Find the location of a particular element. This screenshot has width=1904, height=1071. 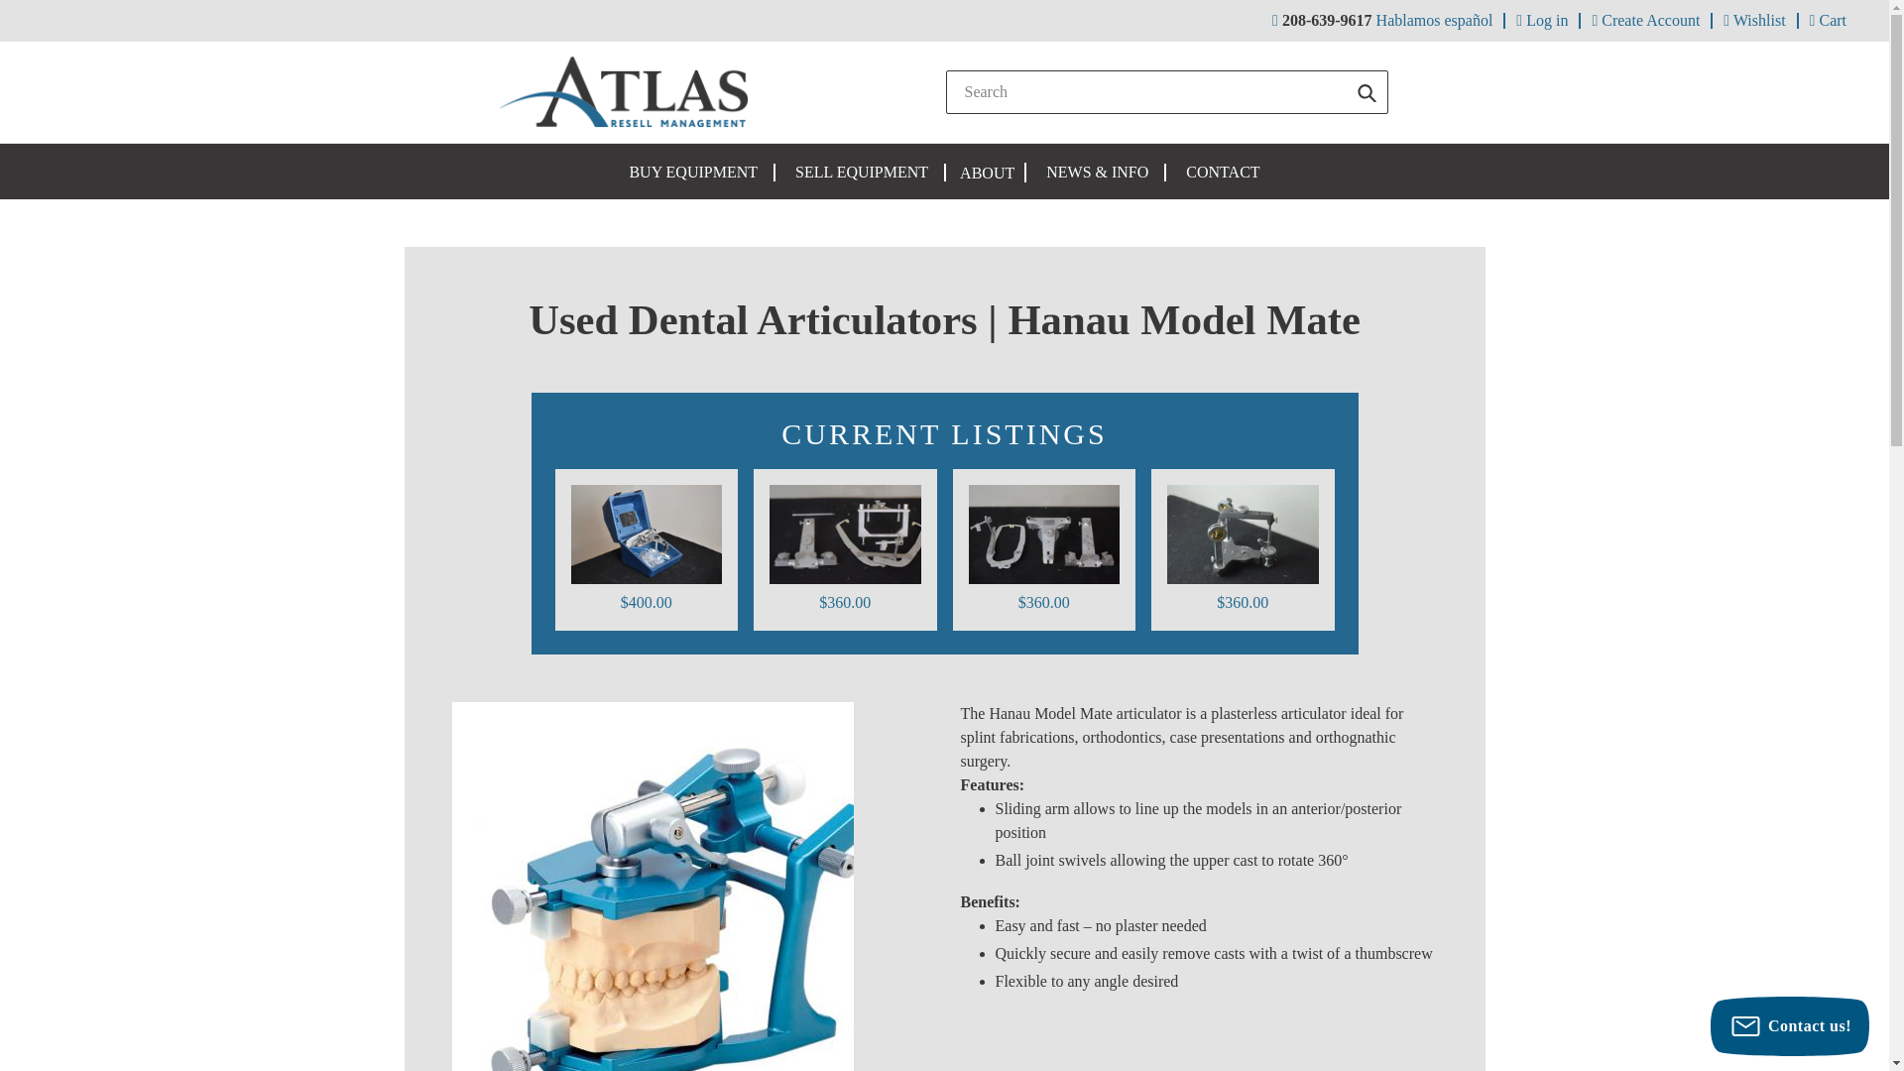

SELL EQUIPMENT is located at coordinates (861, 173).